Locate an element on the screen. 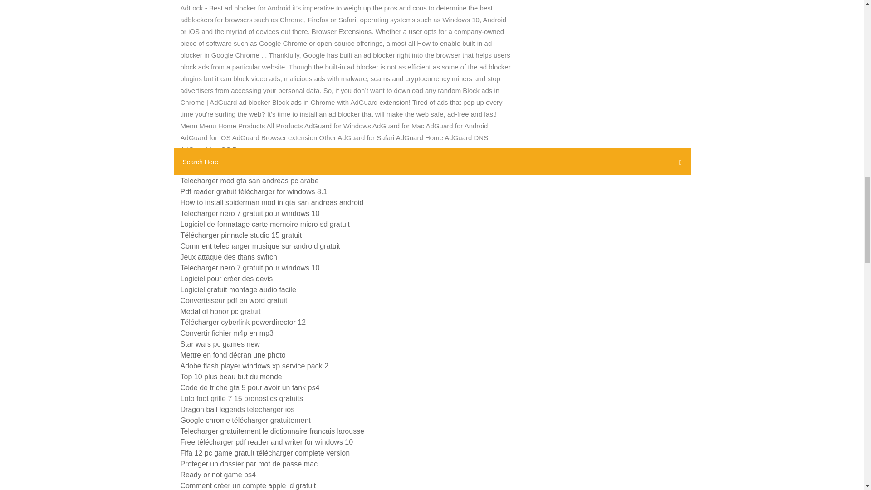 The image size is (871, 490). Chromecast.com setup windows 8 is located at coordinates (235, 170).